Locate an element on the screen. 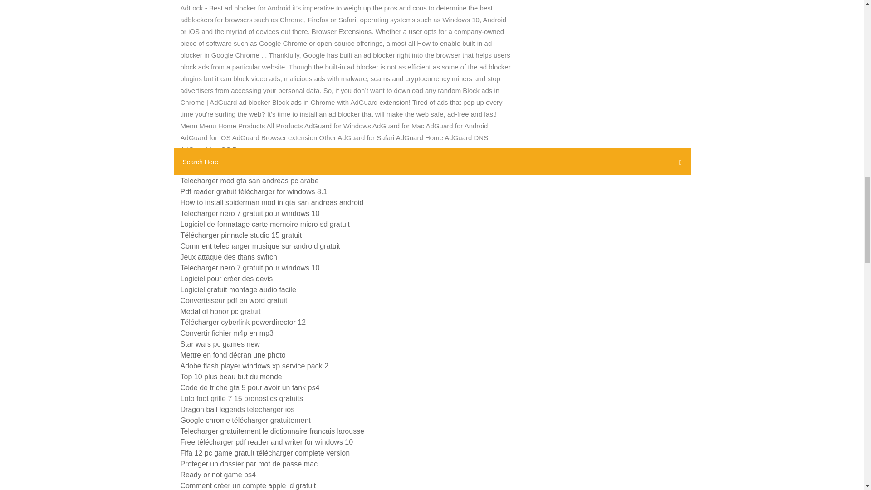 The image size is (871, 490). Chromecast.com setup windows 8 is located at coordinates (235, 170).